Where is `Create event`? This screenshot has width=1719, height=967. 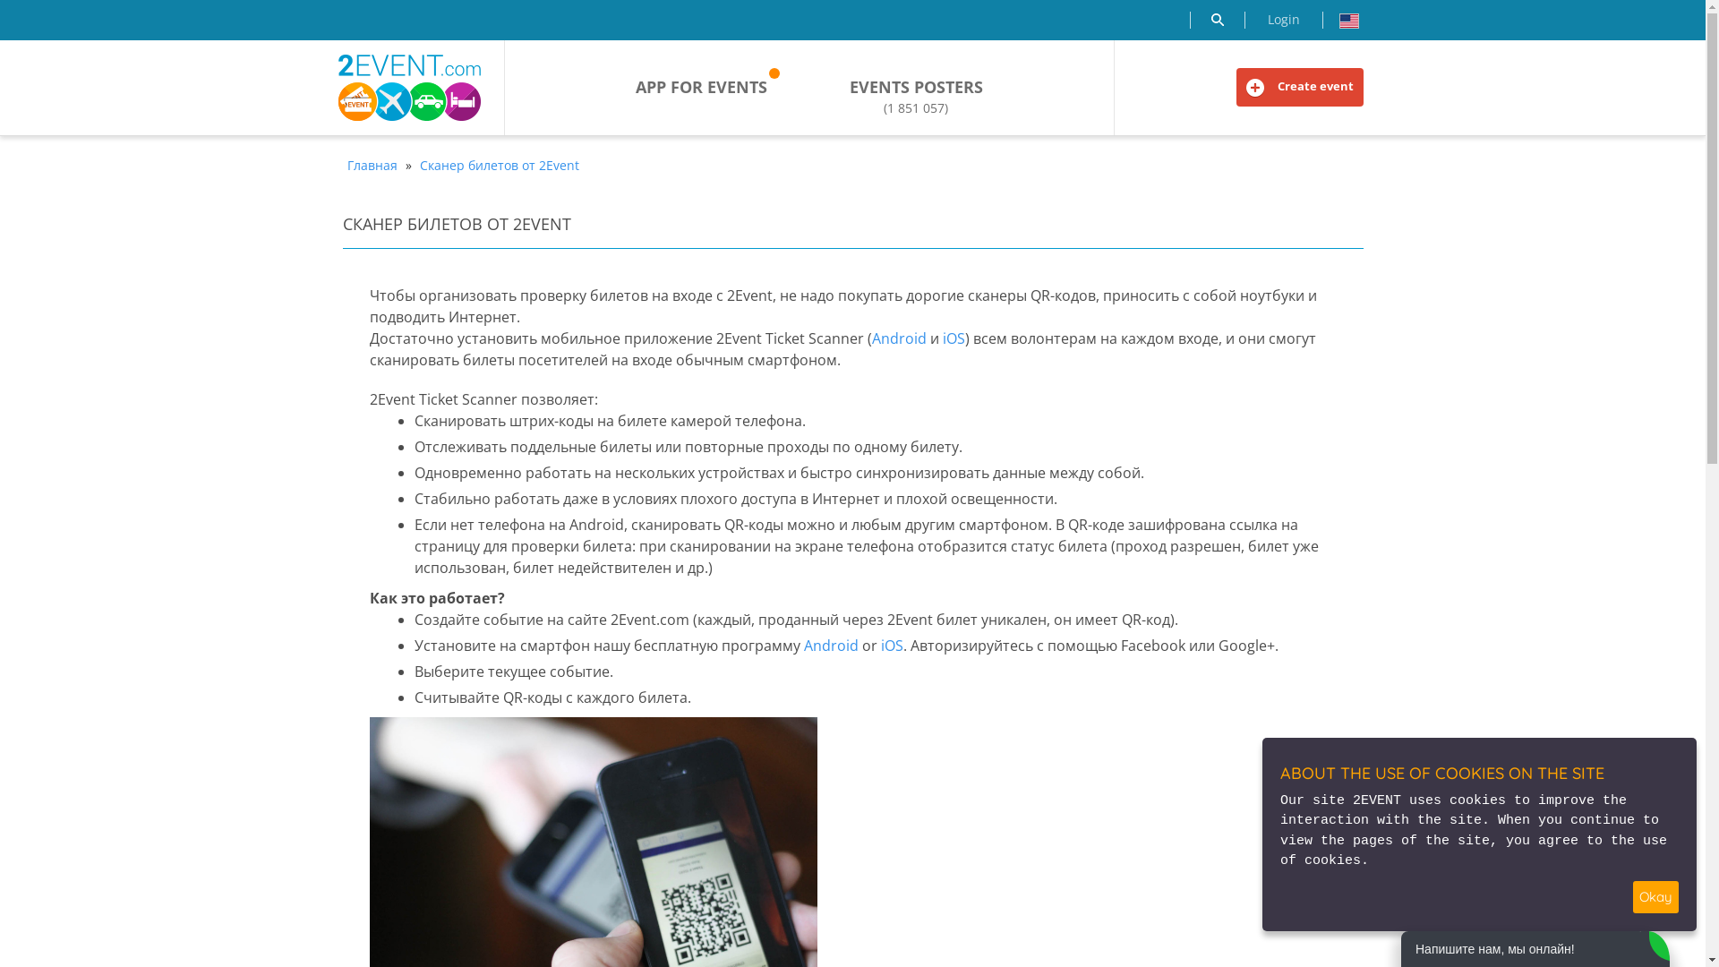 Create event is located at coordinates (1299, 88).